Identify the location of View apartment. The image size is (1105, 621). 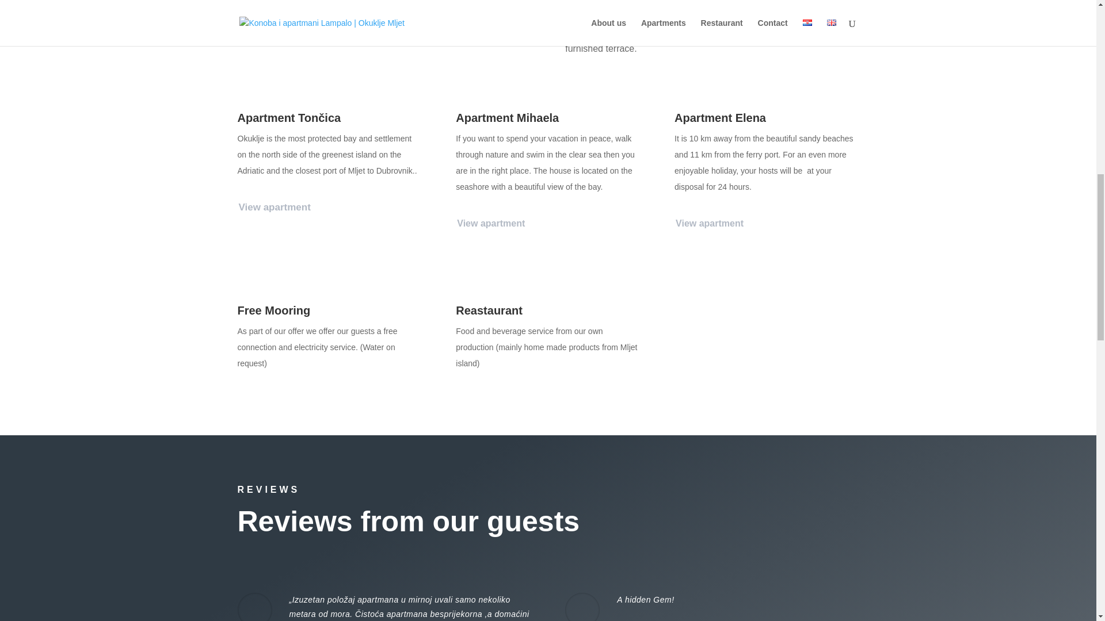
(279, 208).